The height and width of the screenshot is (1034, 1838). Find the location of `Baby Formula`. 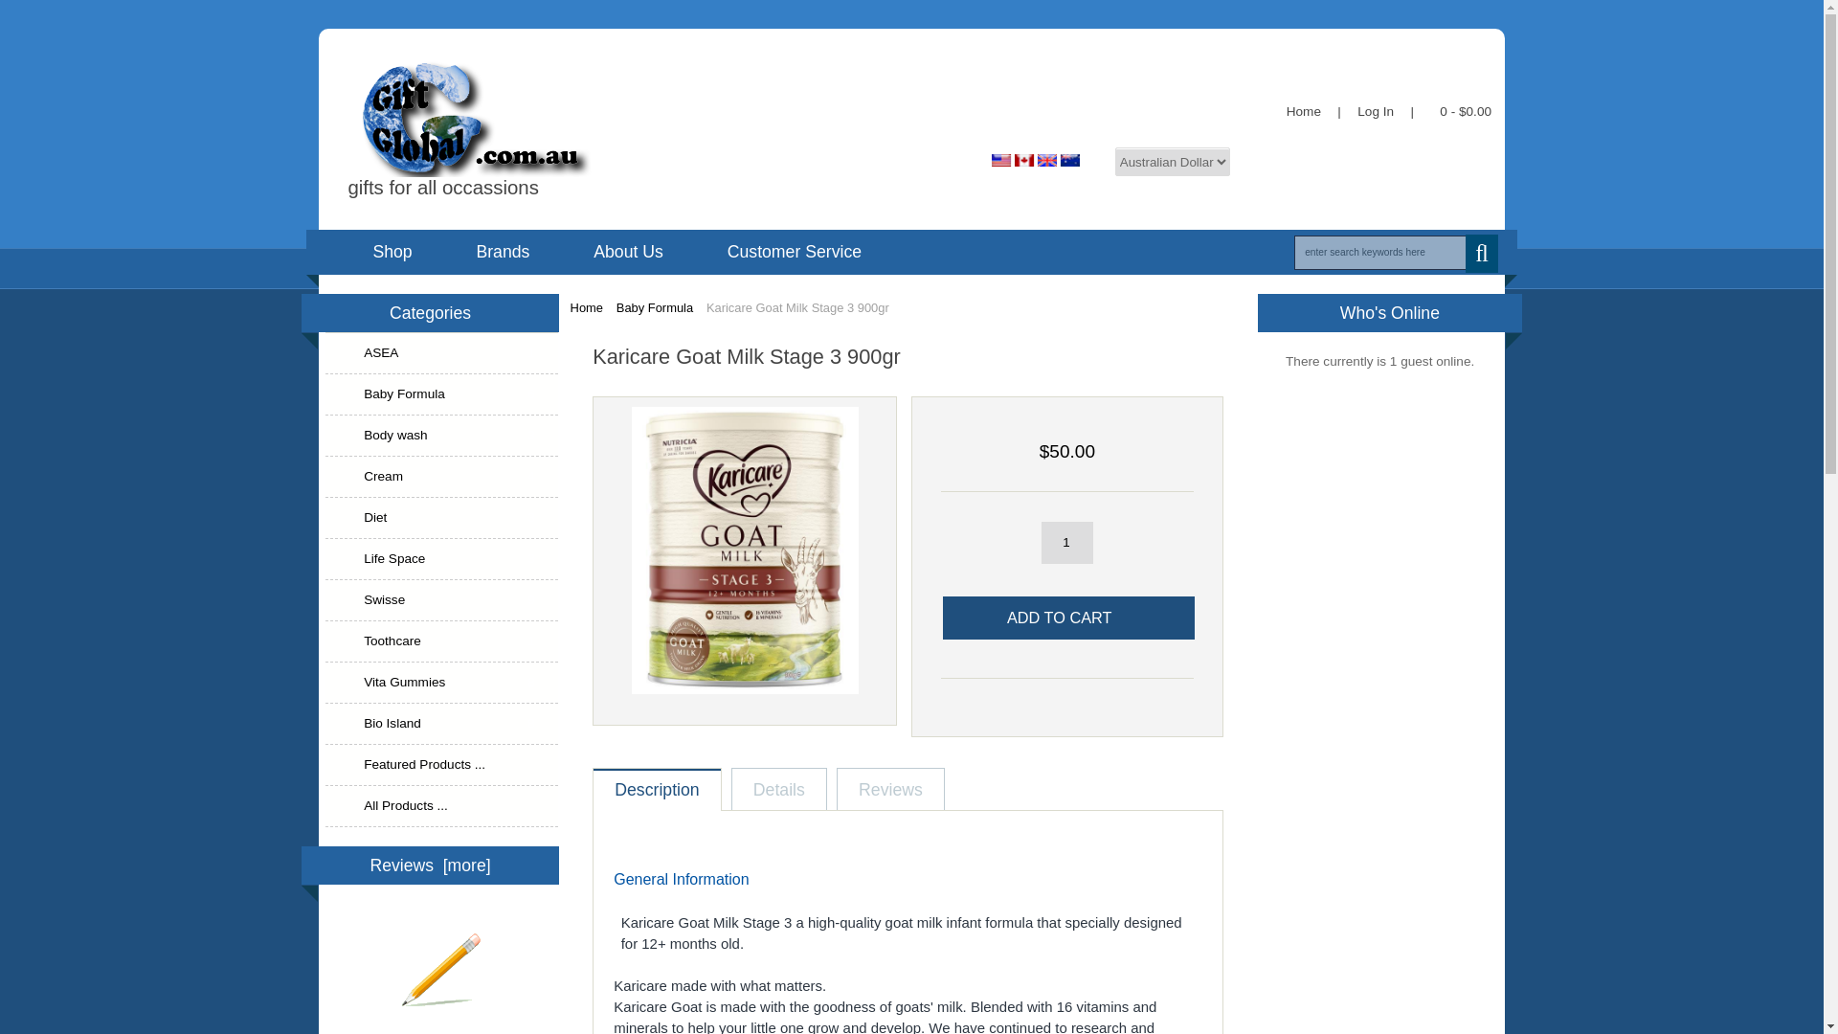

Baby Formula is located at coordinates (655, 308).